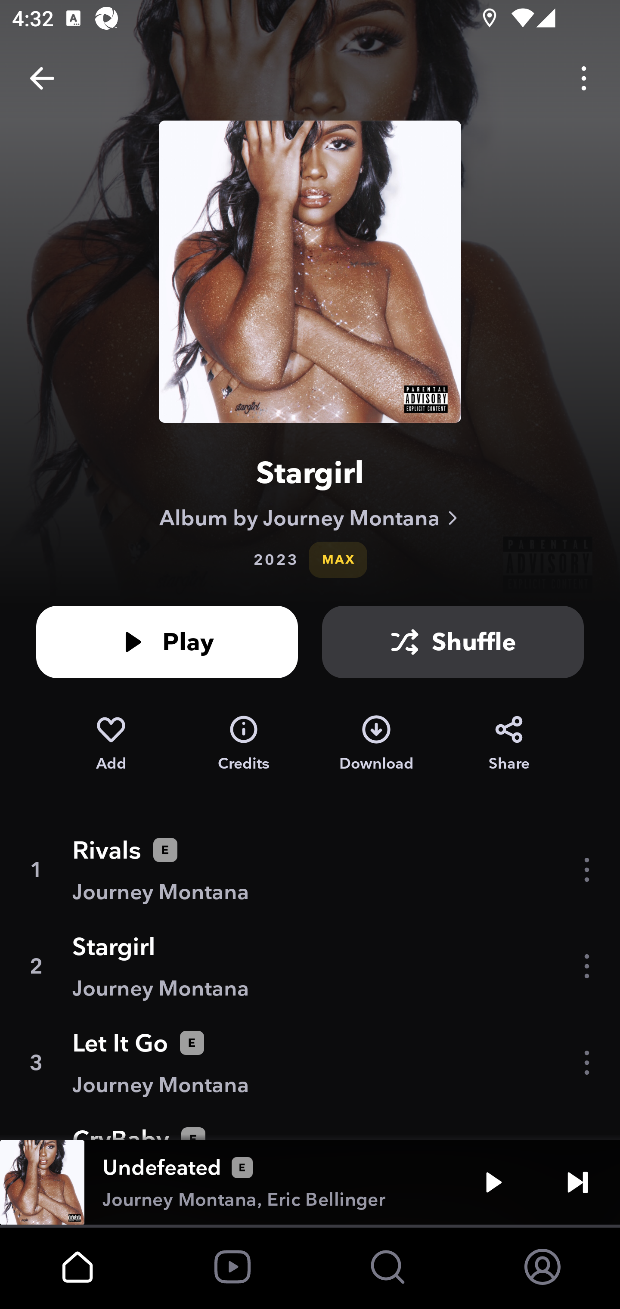 The height and width of the screenshot is (1309, 620). What do you see at coordinates (244, 743) in the screenshot?
I see `Credits` at bounding box center [244, 743].